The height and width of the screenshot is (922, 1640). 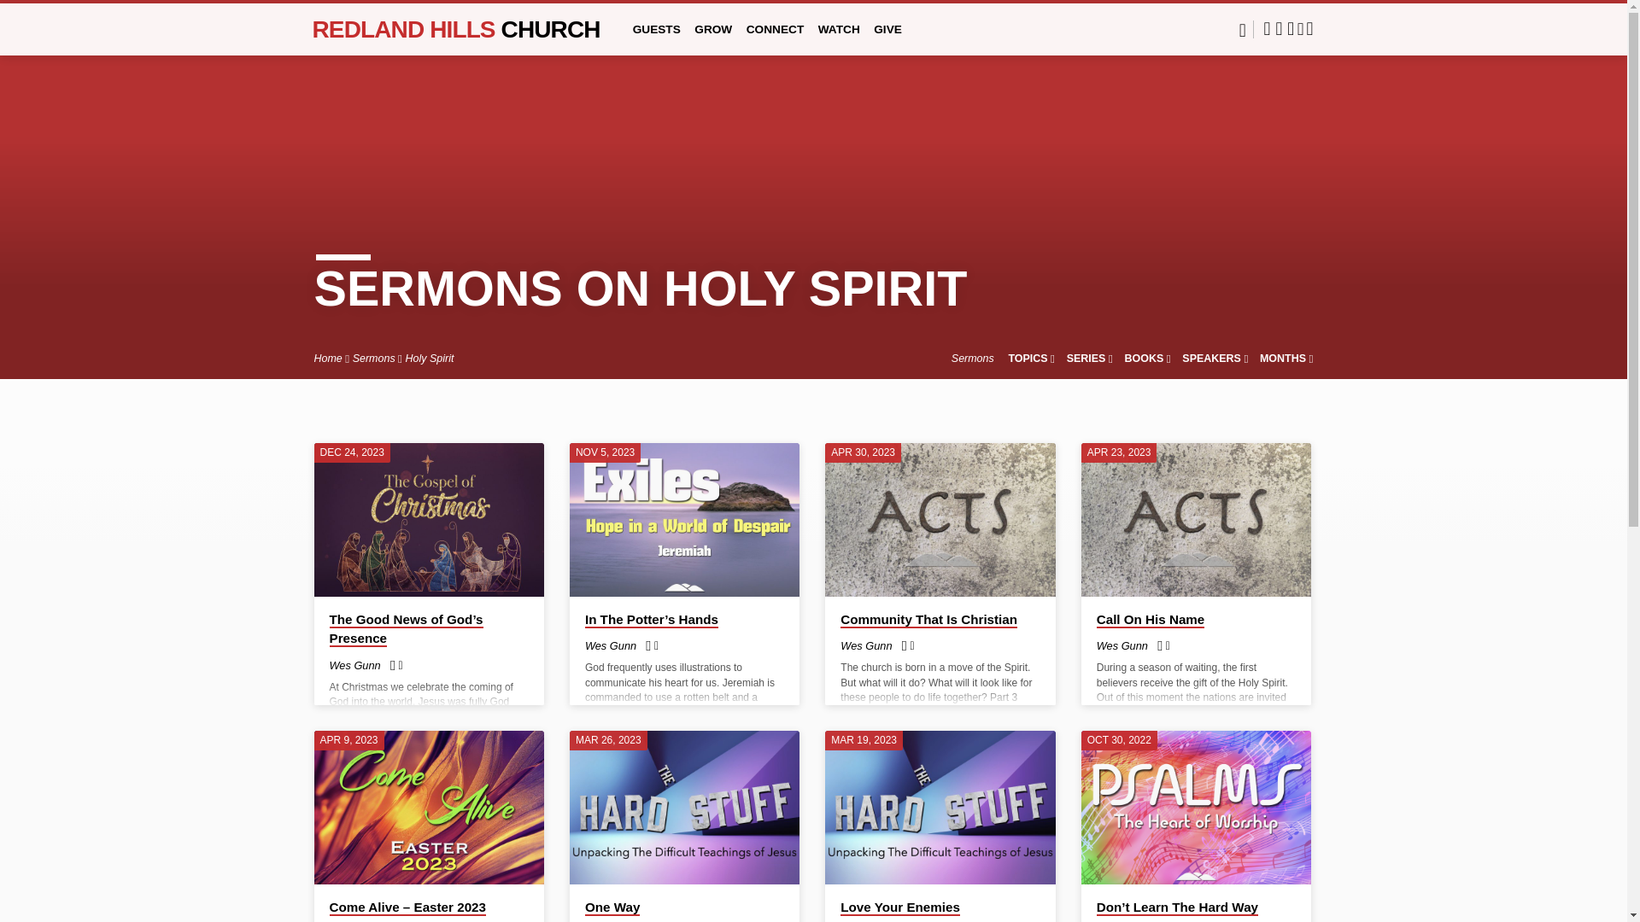 What do you see at coordinates (1090, 358) in the screenshot?
I see `SERIES` at bounding box center [1090, 358].